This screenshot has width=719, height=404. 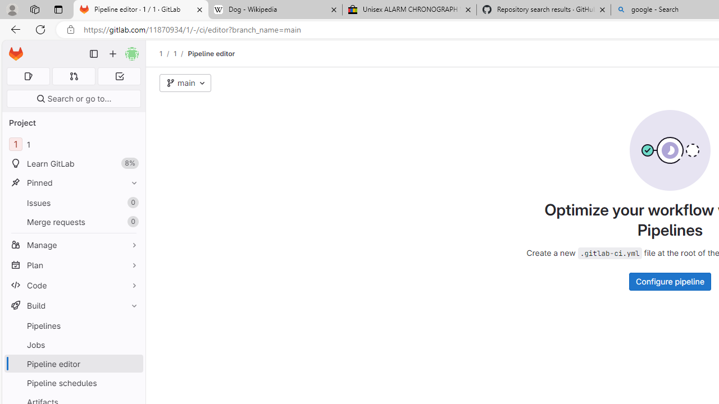 I want to click on Pipeline editor, so click(x=211, y=53).